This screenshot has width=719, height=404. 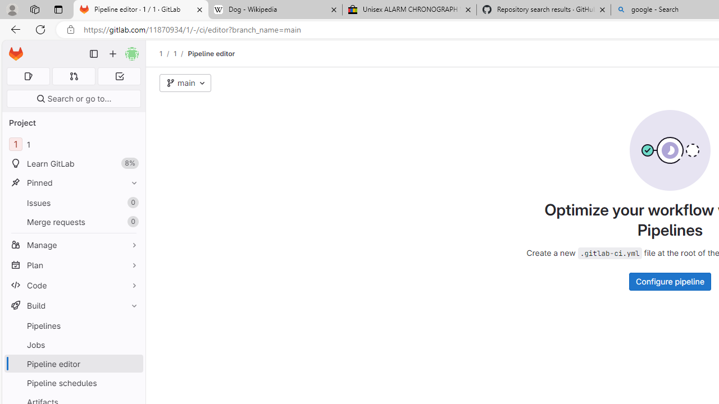 I want to click on Pipeline editor, so click(x=211, y=53).